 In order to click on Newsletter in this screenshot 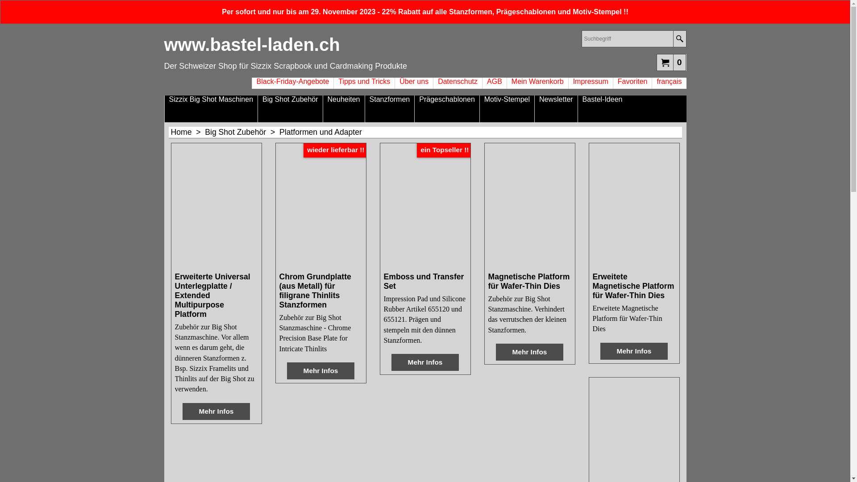, I will do `click(556, 109)`.